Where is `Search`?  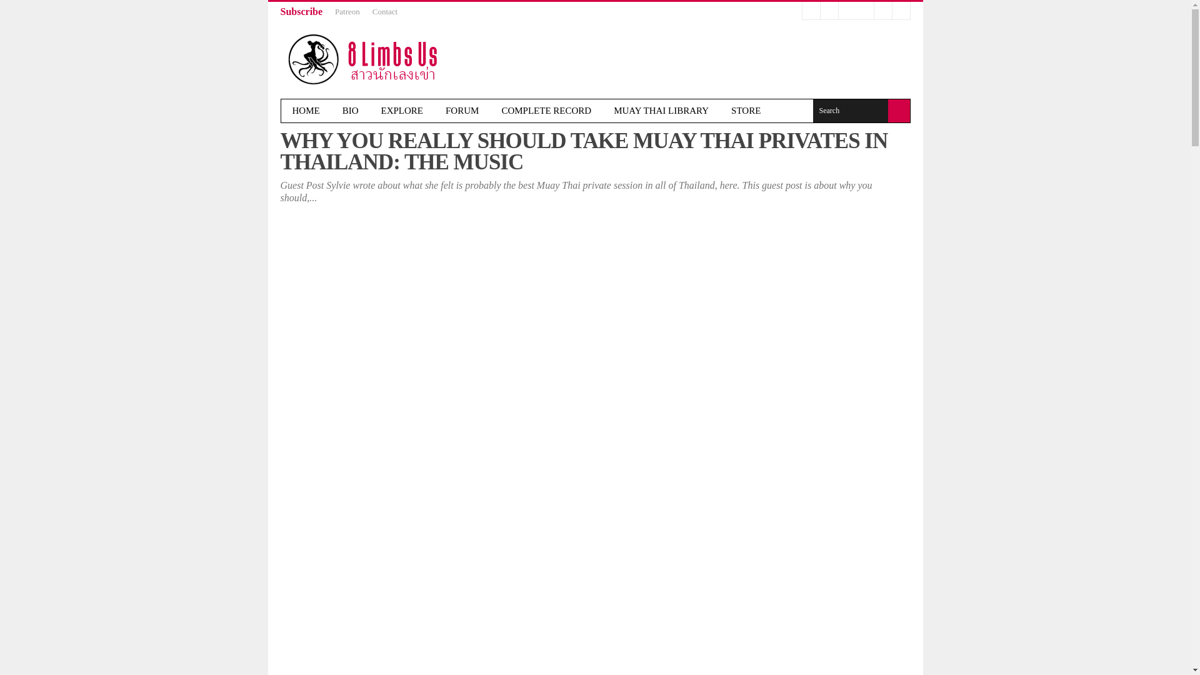 Search is located at coordinates (850, 110).